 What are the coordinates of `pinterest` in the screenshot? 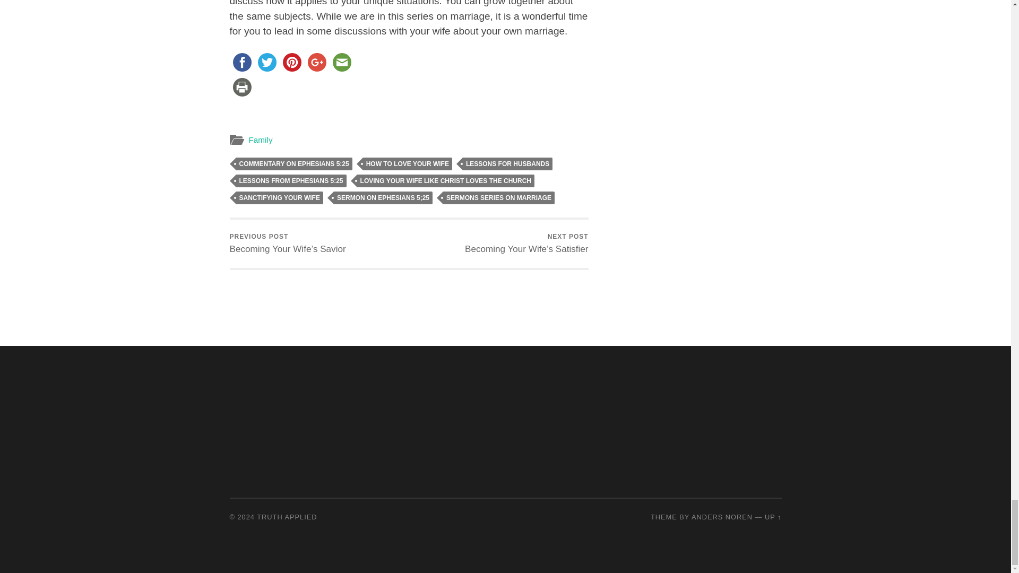 It's located at (291, 62).